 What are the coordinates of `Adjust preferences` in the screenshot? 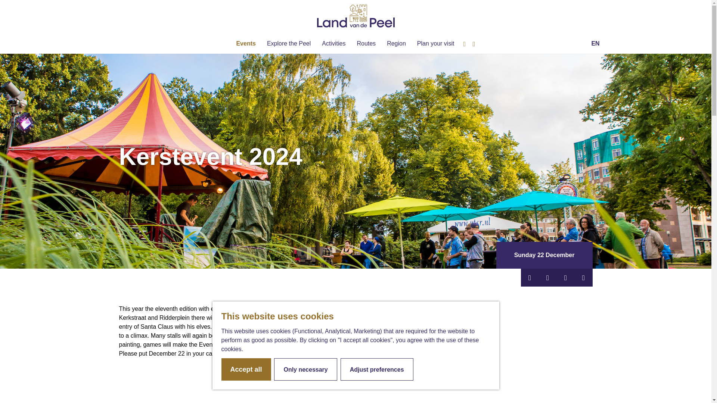 It's located at (377, 369).